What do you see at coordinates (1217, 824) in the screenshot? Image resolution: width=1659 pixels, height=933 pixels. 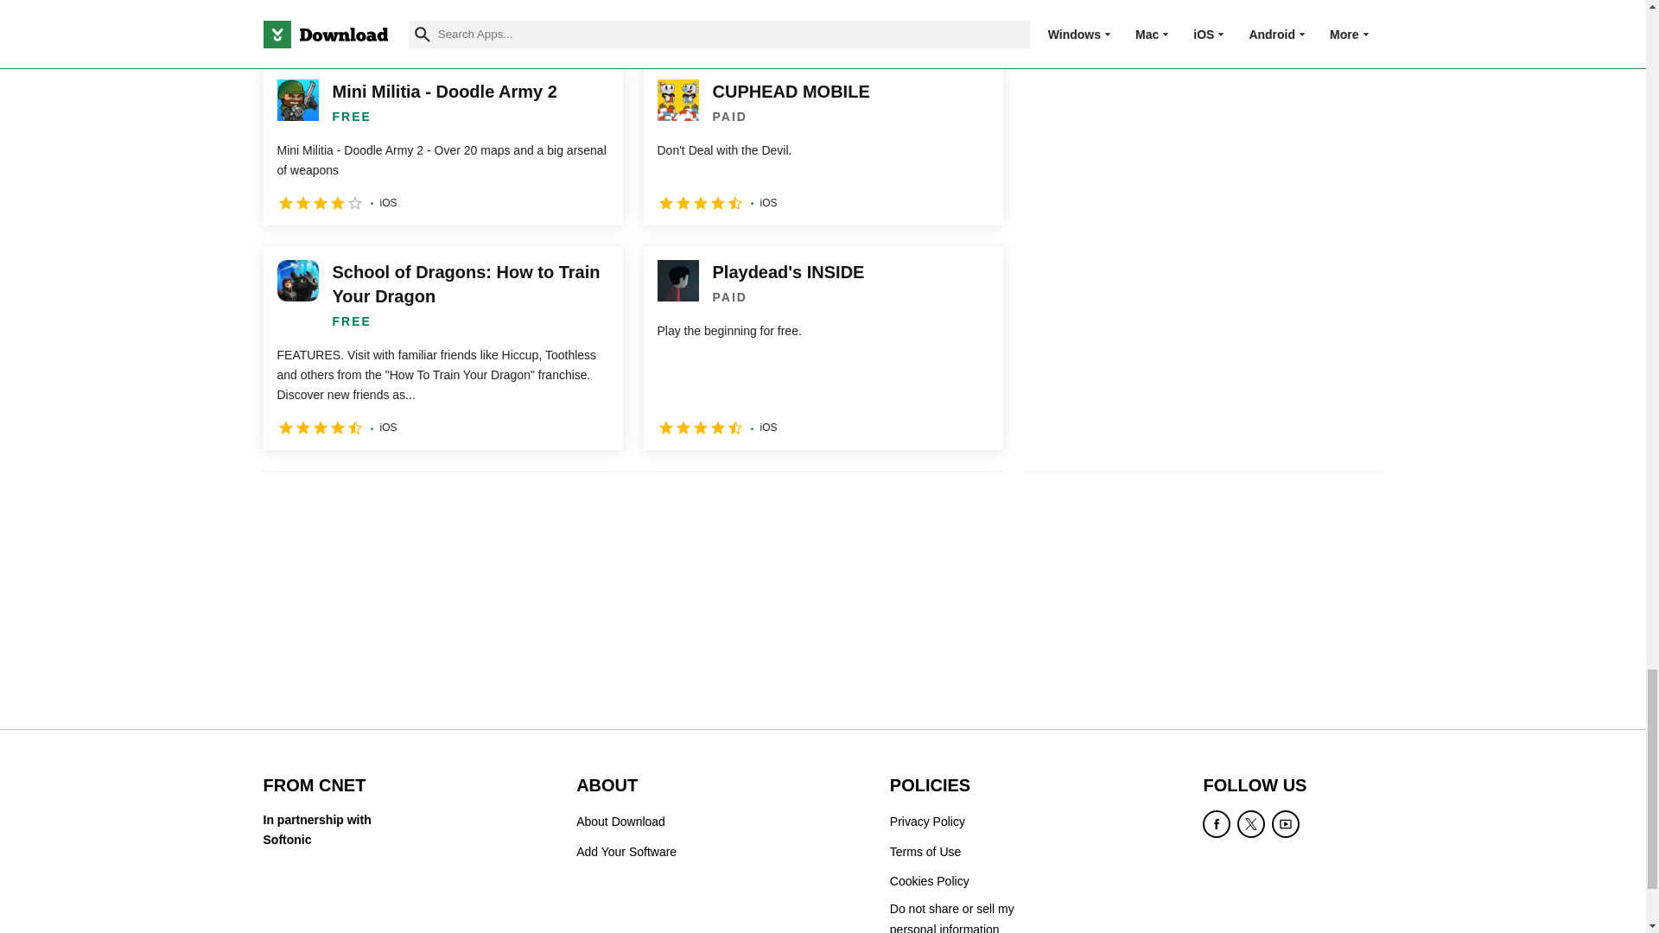 I see `Become a Facebook fan of Download.com` at bounding box center [1217, 824].